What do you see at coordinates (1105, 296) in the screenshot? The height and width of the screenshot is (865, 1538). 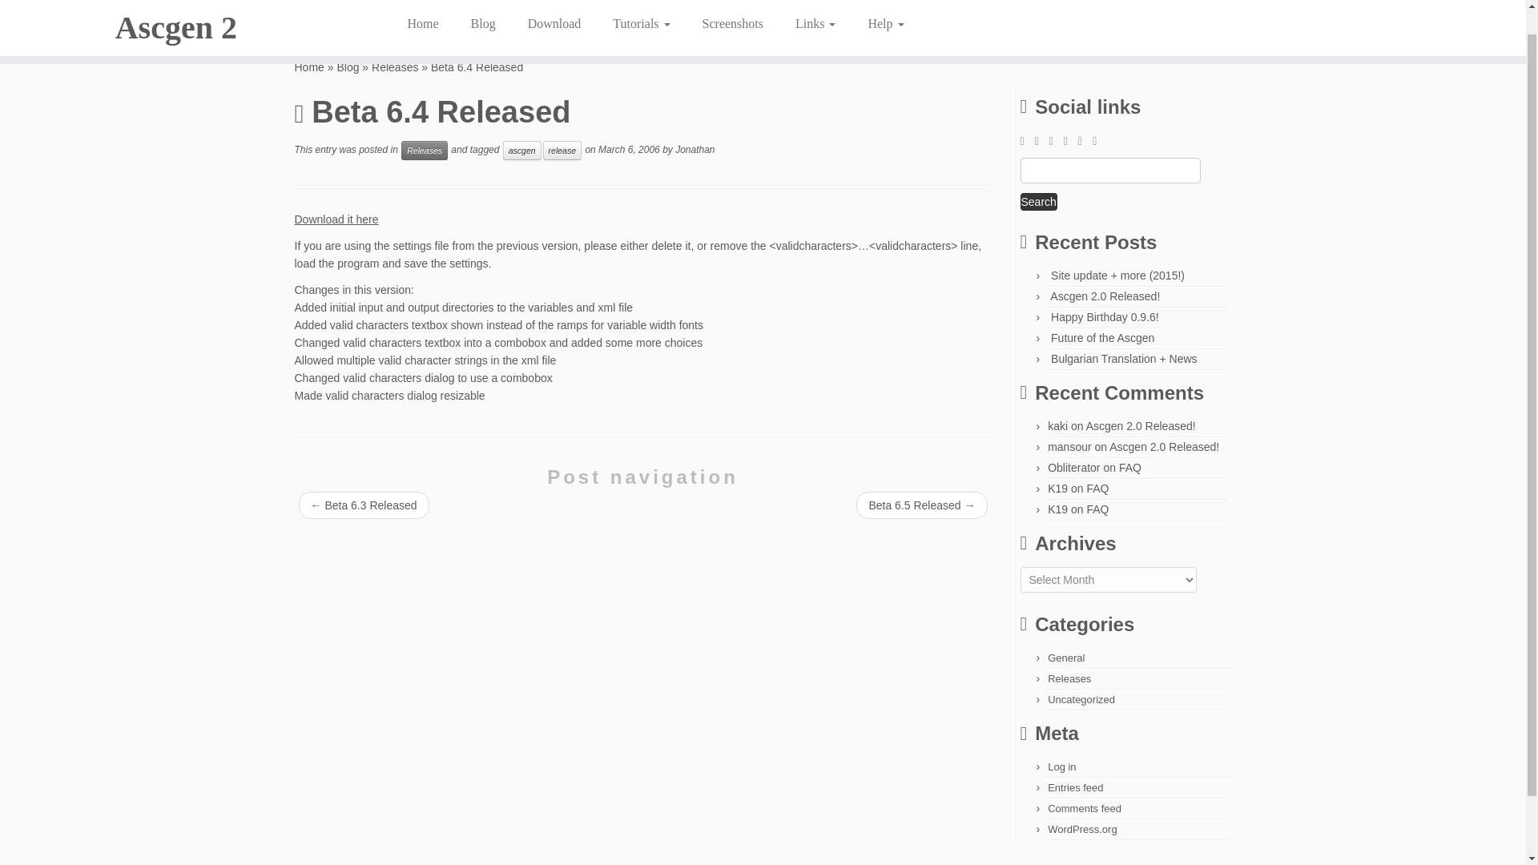 I see `Ascgen 2.0 Released!` at bounding box center [1105, 296].